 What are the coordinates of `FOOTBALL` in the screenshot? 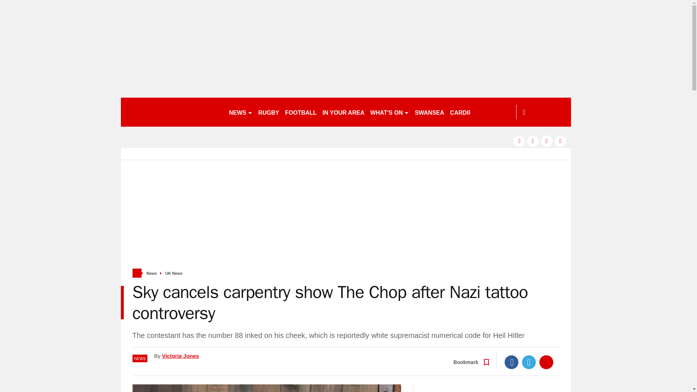 It's located at (301, 112).